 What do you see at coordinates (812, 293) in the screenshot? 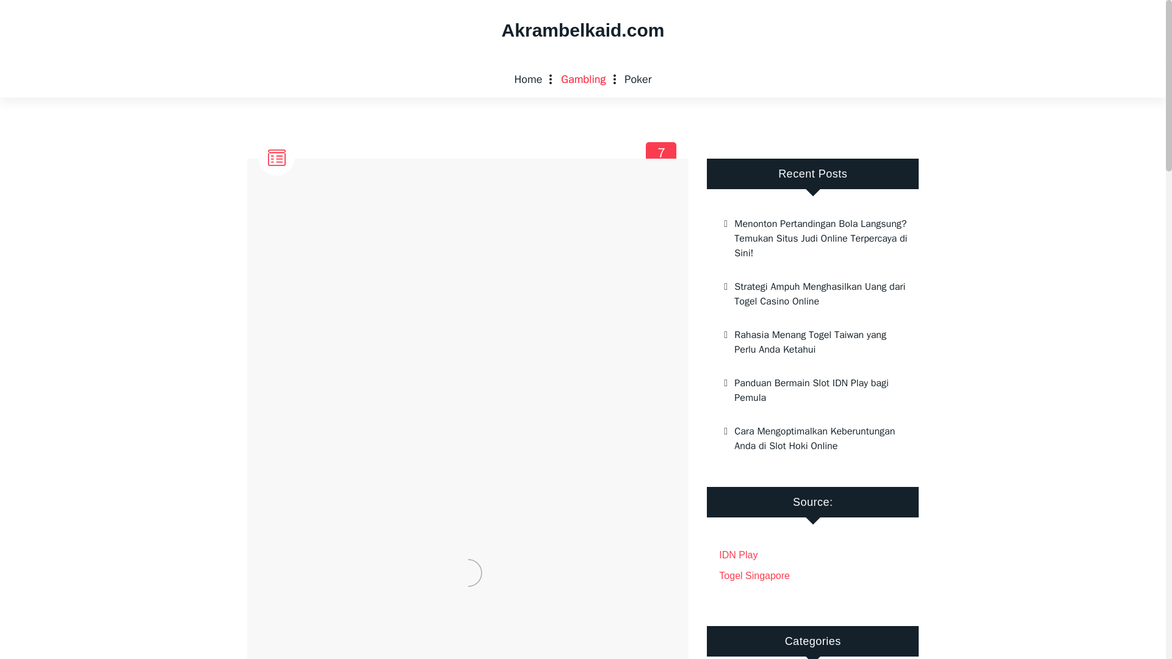
I see `Home` at bounding box center [812, 293].